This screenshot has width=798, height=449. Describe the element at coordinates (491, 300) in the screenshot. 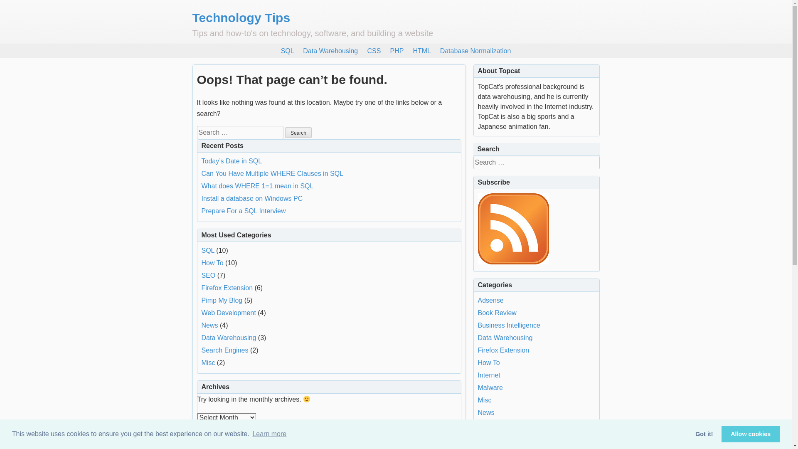

I see `Adsense` at that location.